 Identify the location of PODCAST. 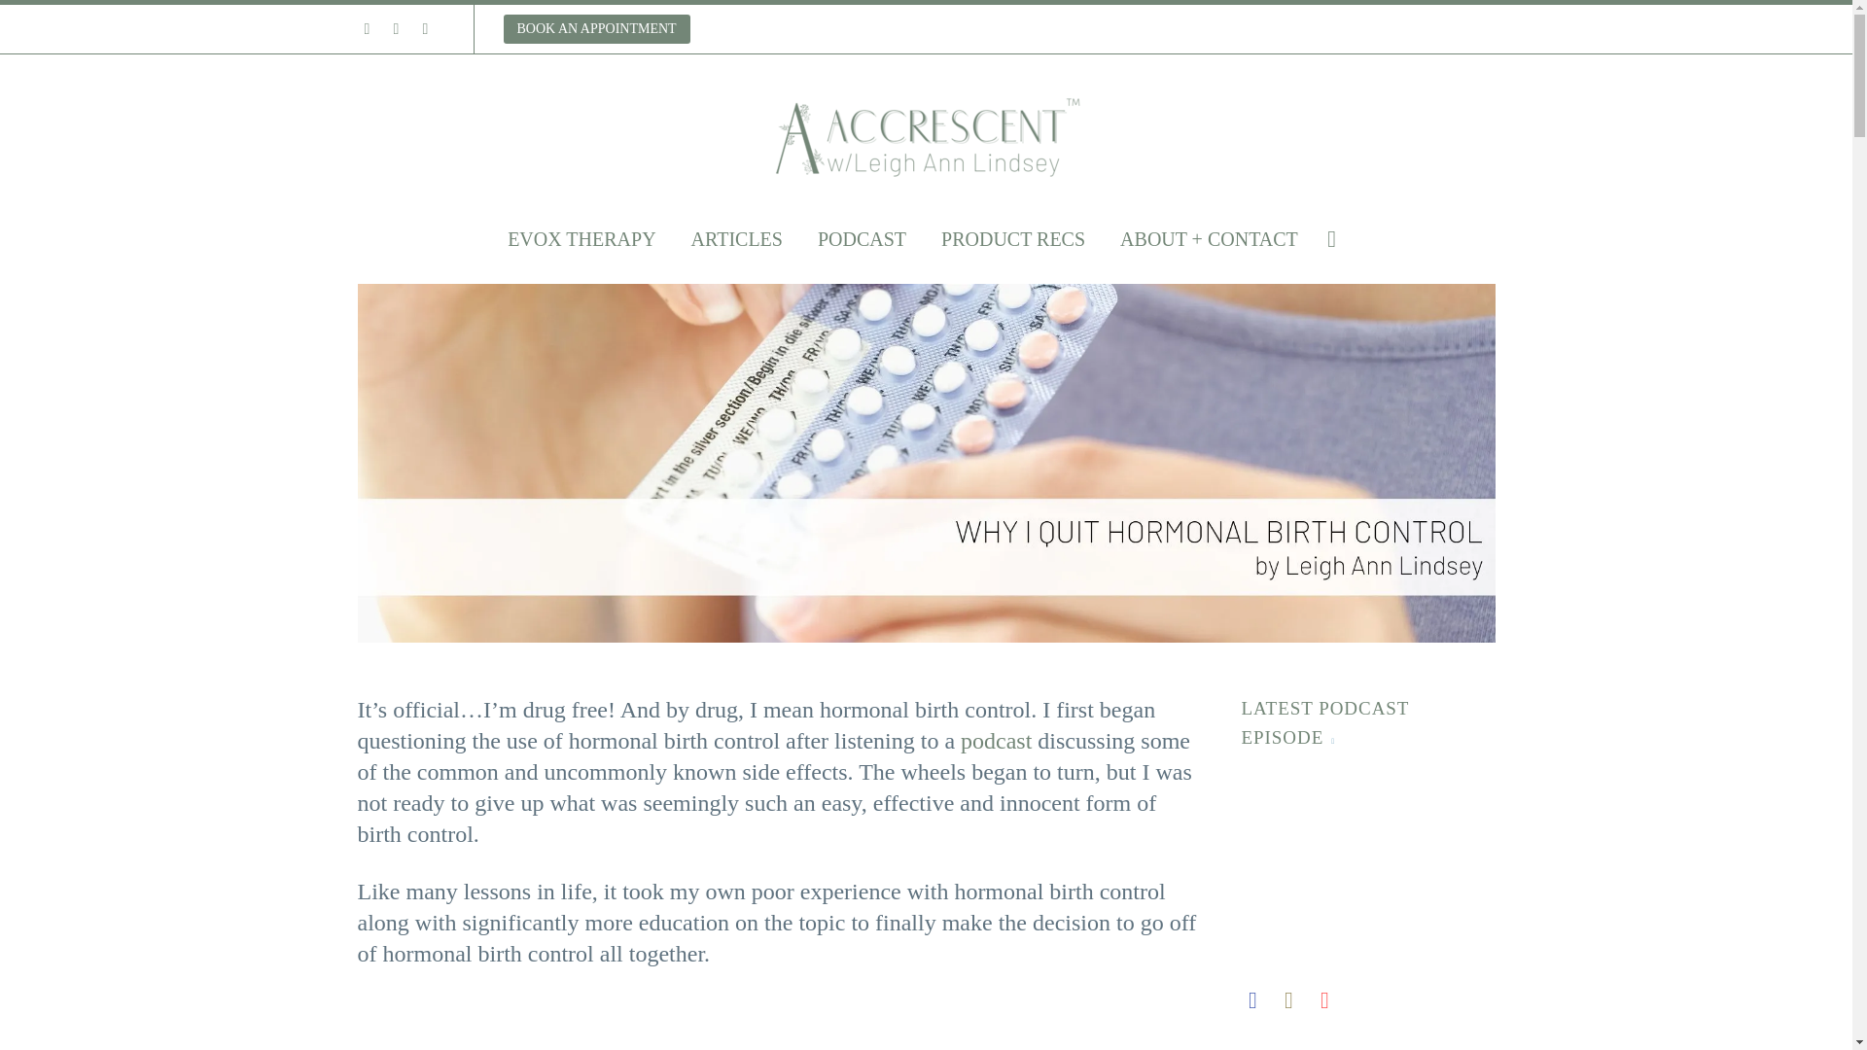
(862, 239).